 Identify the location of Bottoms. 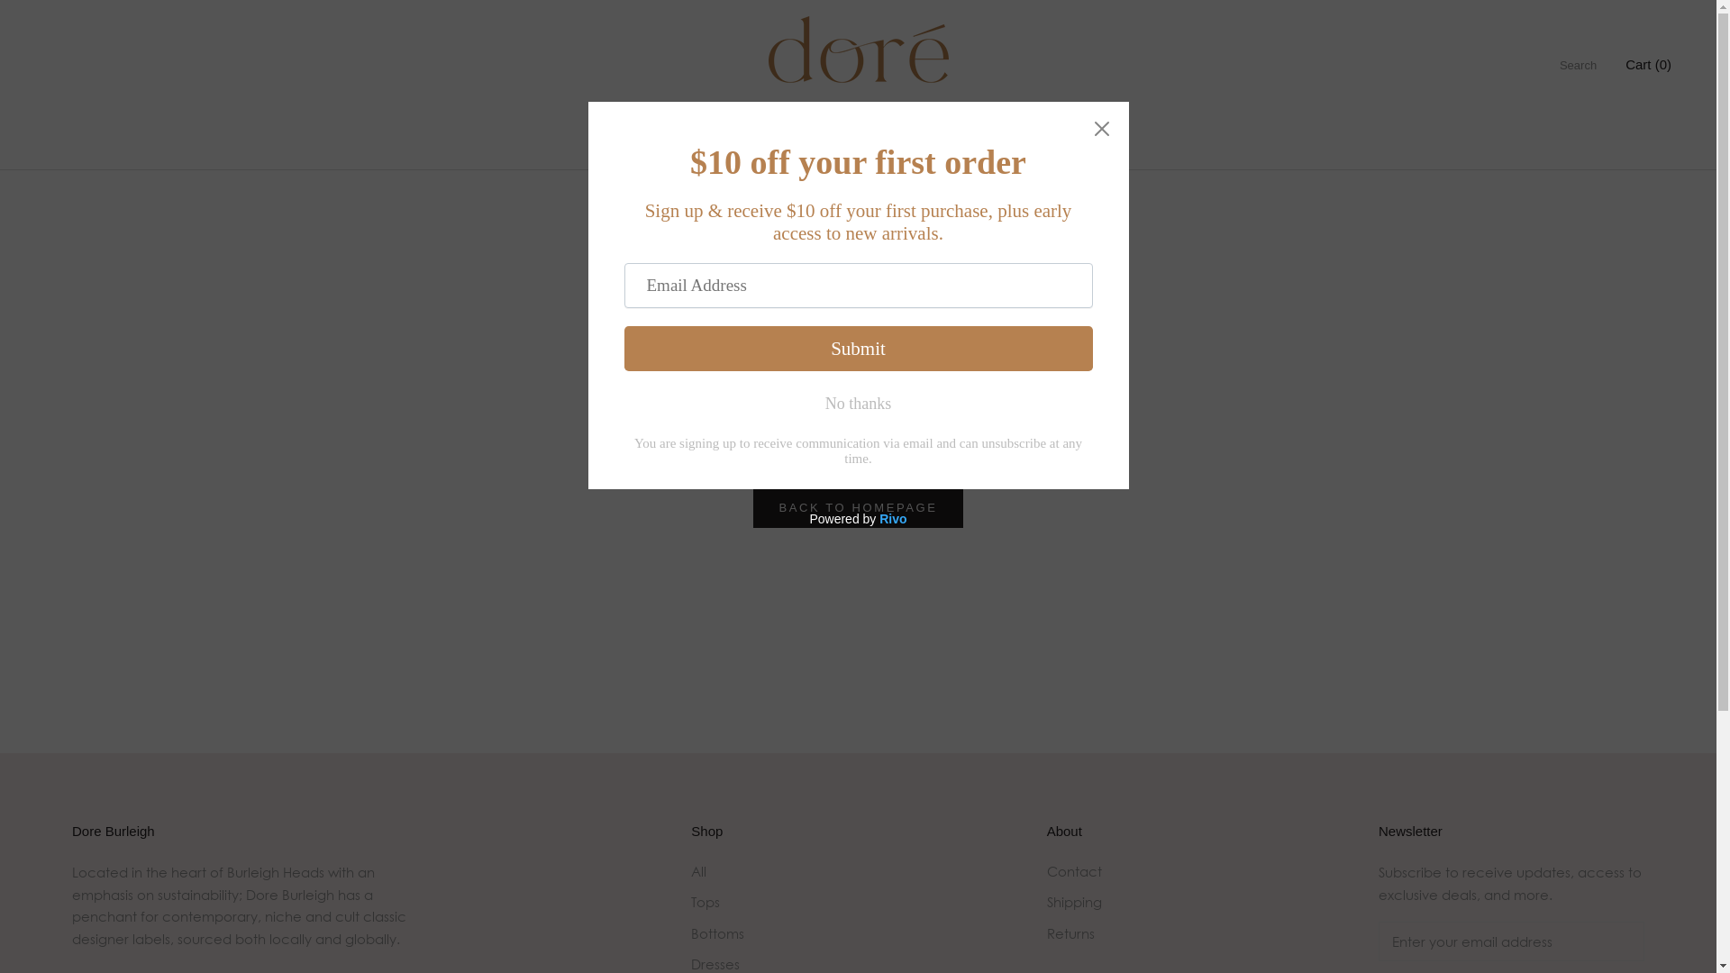
(730, 933).